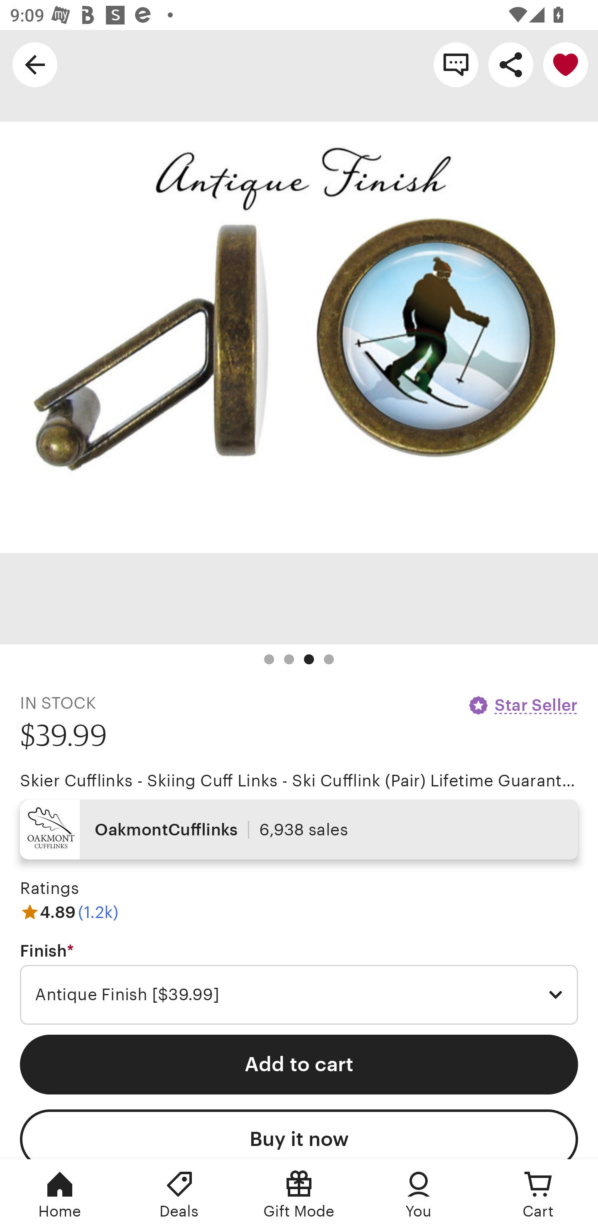 This screenshot has width=598, height=1229. I want to click on Contact shop, so click(456, 64).